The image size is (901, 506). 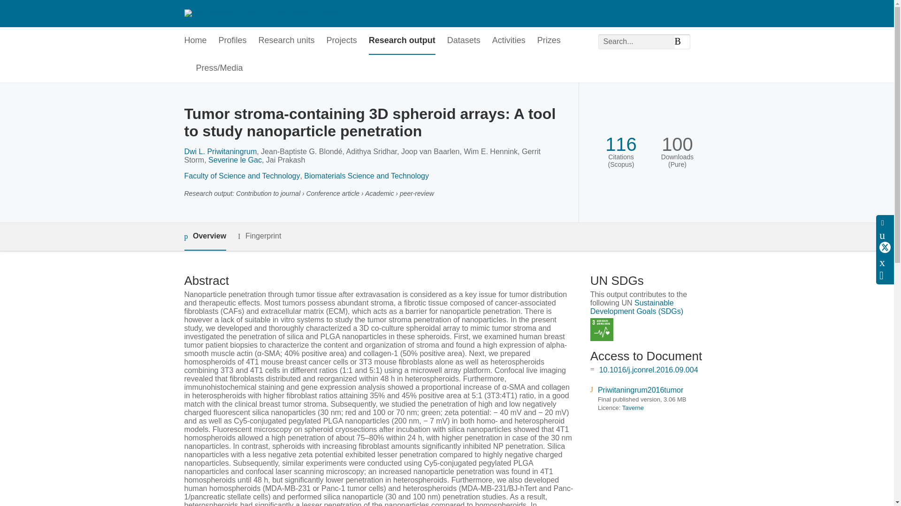 What do you see at coordinates (366, 176) in the screenshot?
I see `Biomaterials Science and Technology` at bounding box center [366, 176].